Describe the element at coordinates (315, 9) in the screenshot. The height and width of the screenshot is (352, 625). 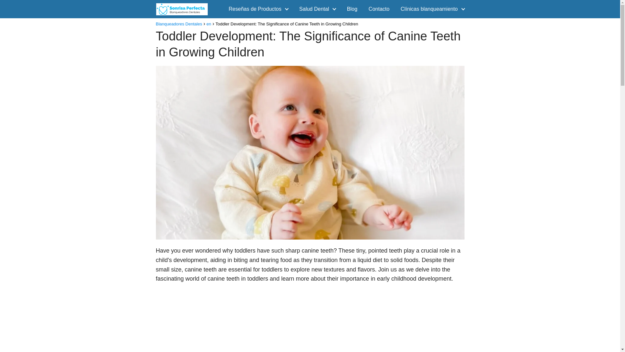
I see `Salud Dental` at that location.